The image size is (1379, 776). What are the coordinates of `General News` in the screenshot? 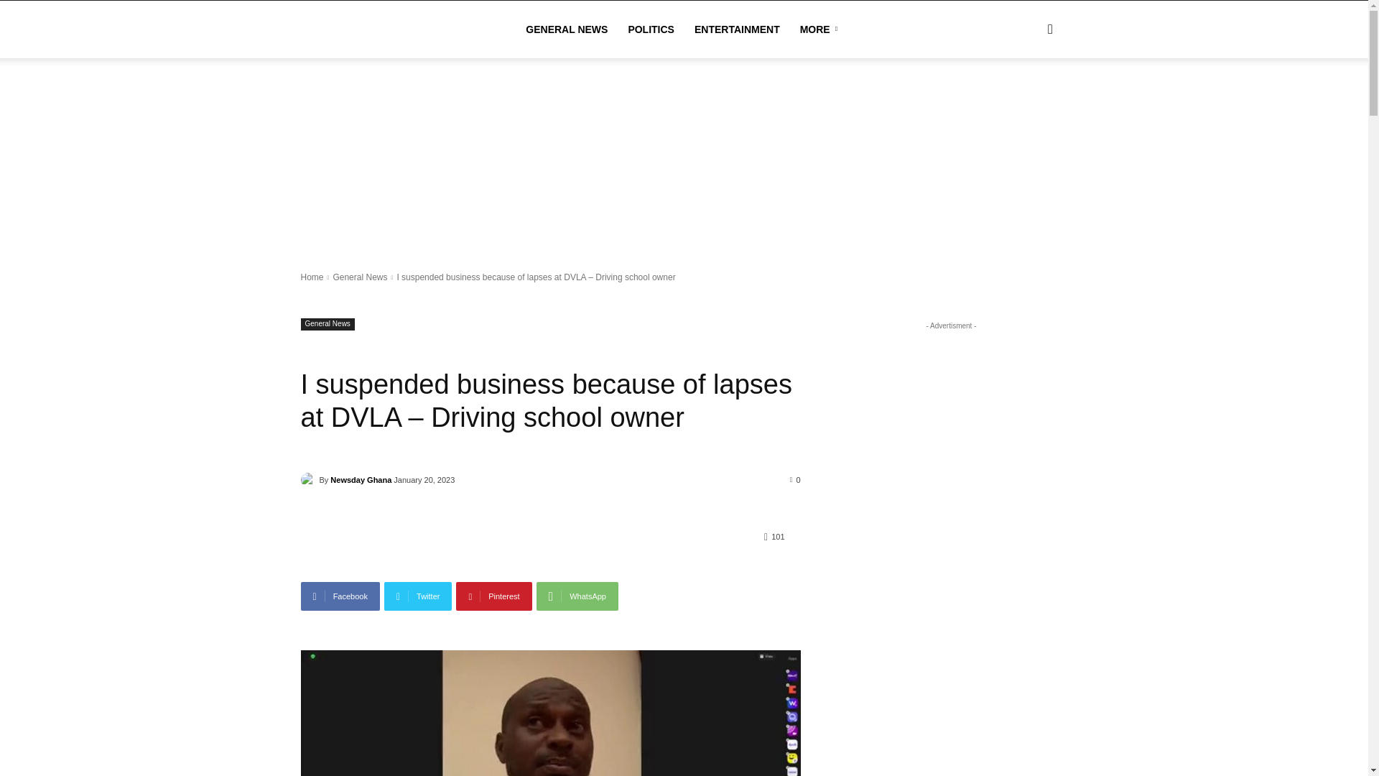 It's located at (359, 277).